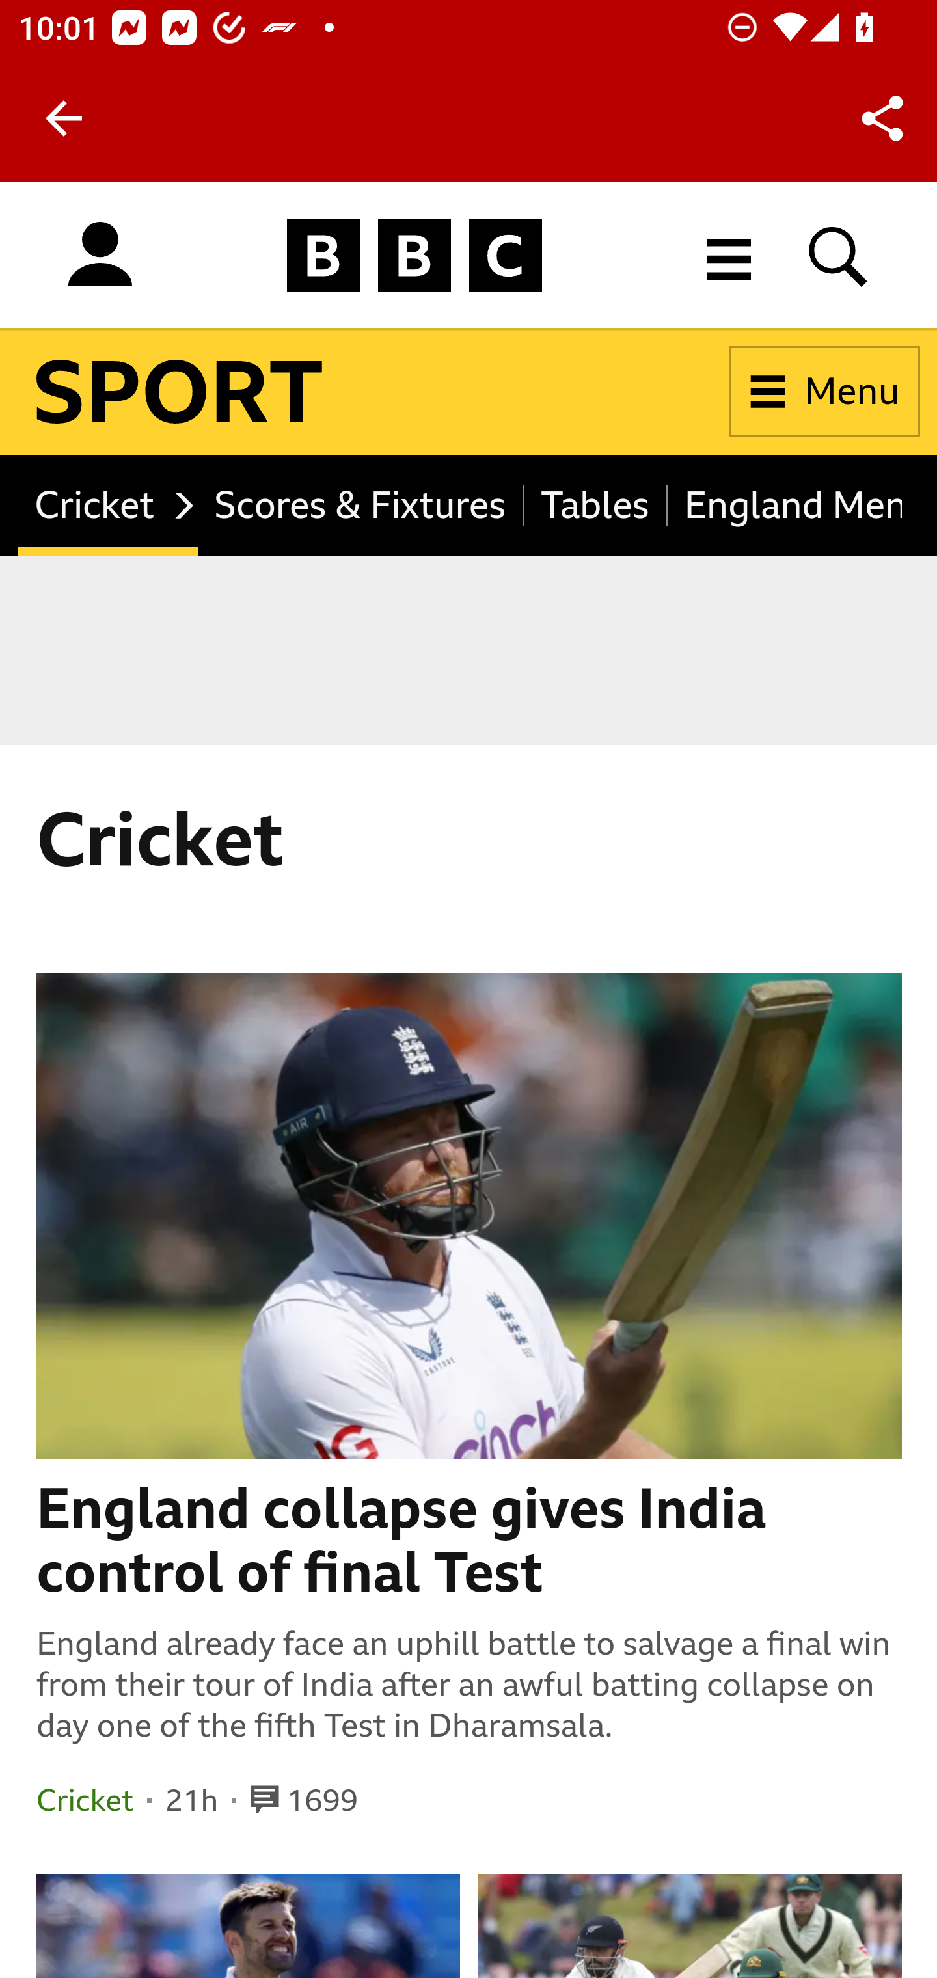 This screenshot has height=1978, width=937. Describe the element at coordinates (64, 118) in the screenshot. I see `Back` at that location.